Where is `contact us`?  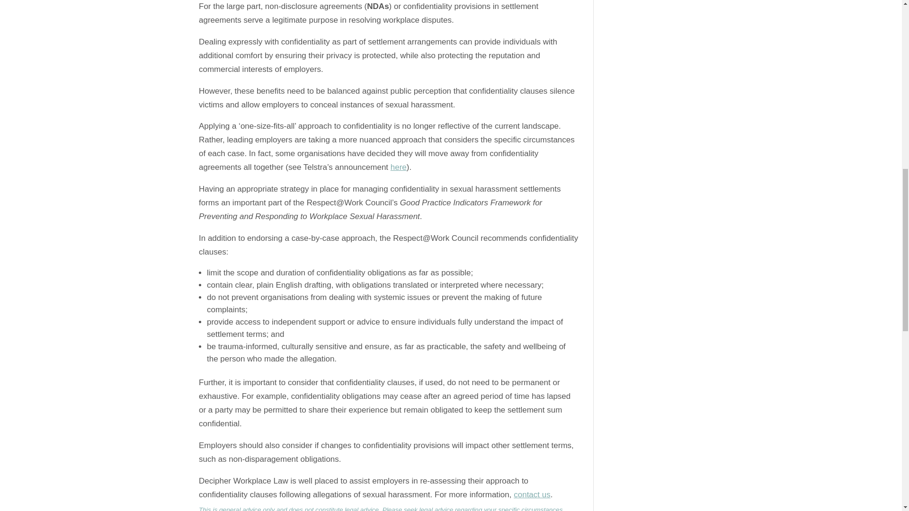
contact us is located at coordinates (532, 494).